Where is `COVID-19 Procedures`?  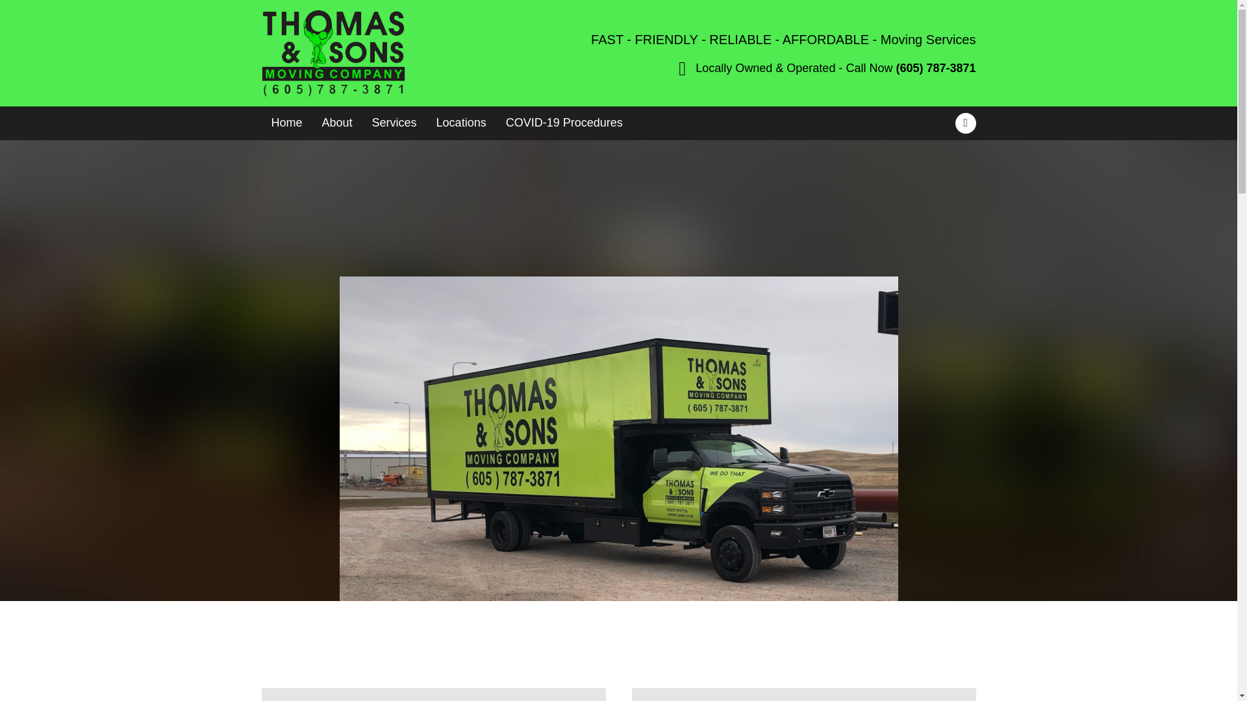 COVID-19 Procedures is located at coordinates (564, 123).